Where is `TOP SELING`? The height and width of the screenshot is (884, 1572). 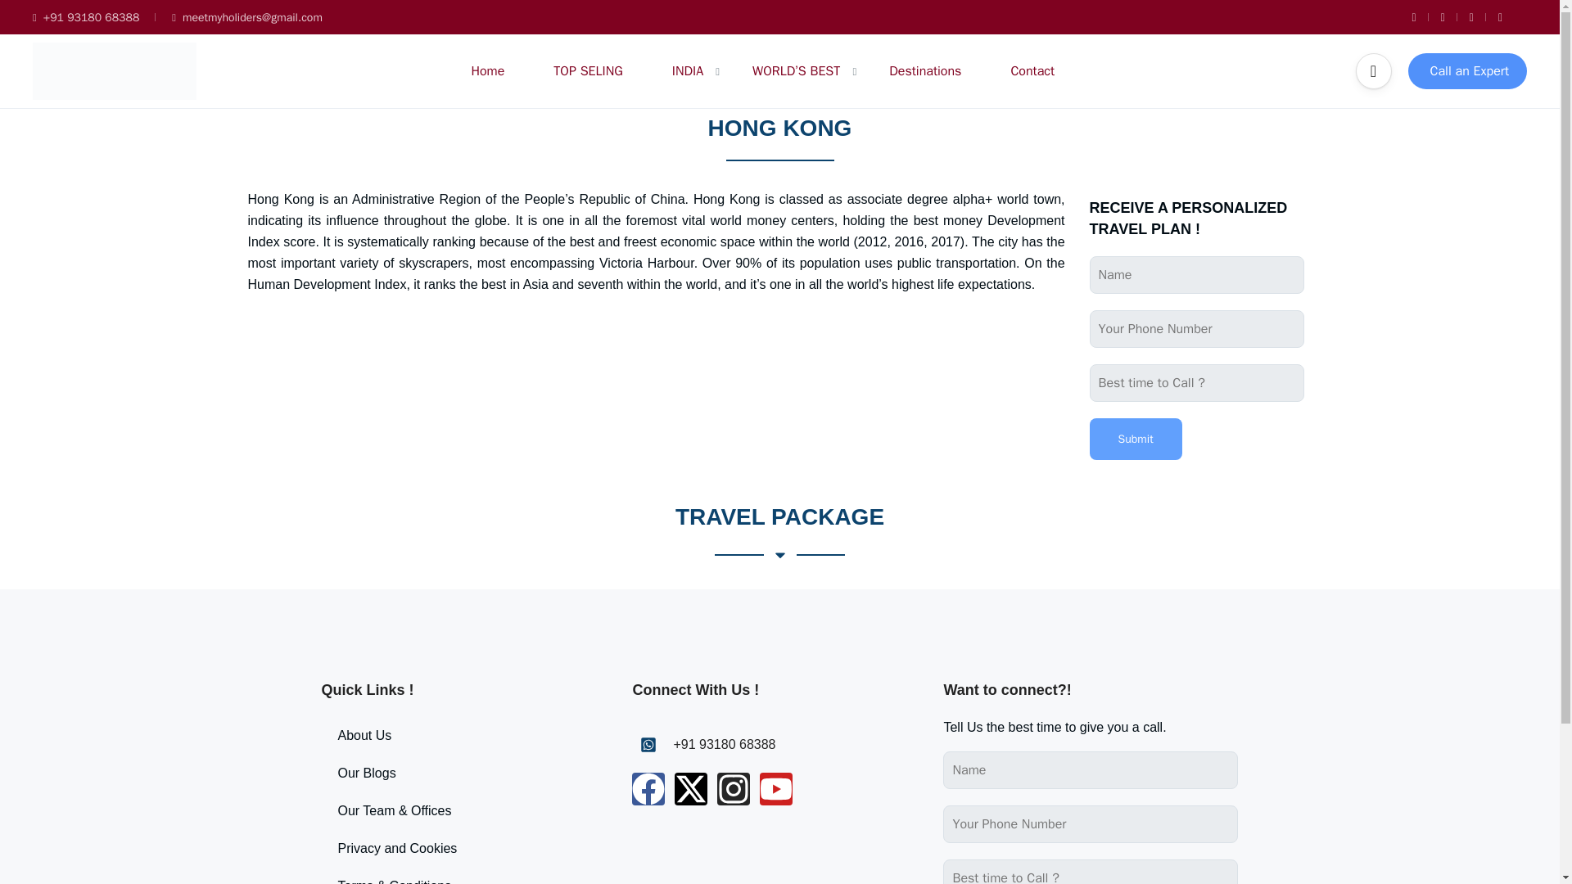
TOP SELING is located at coordinates (587, 70).